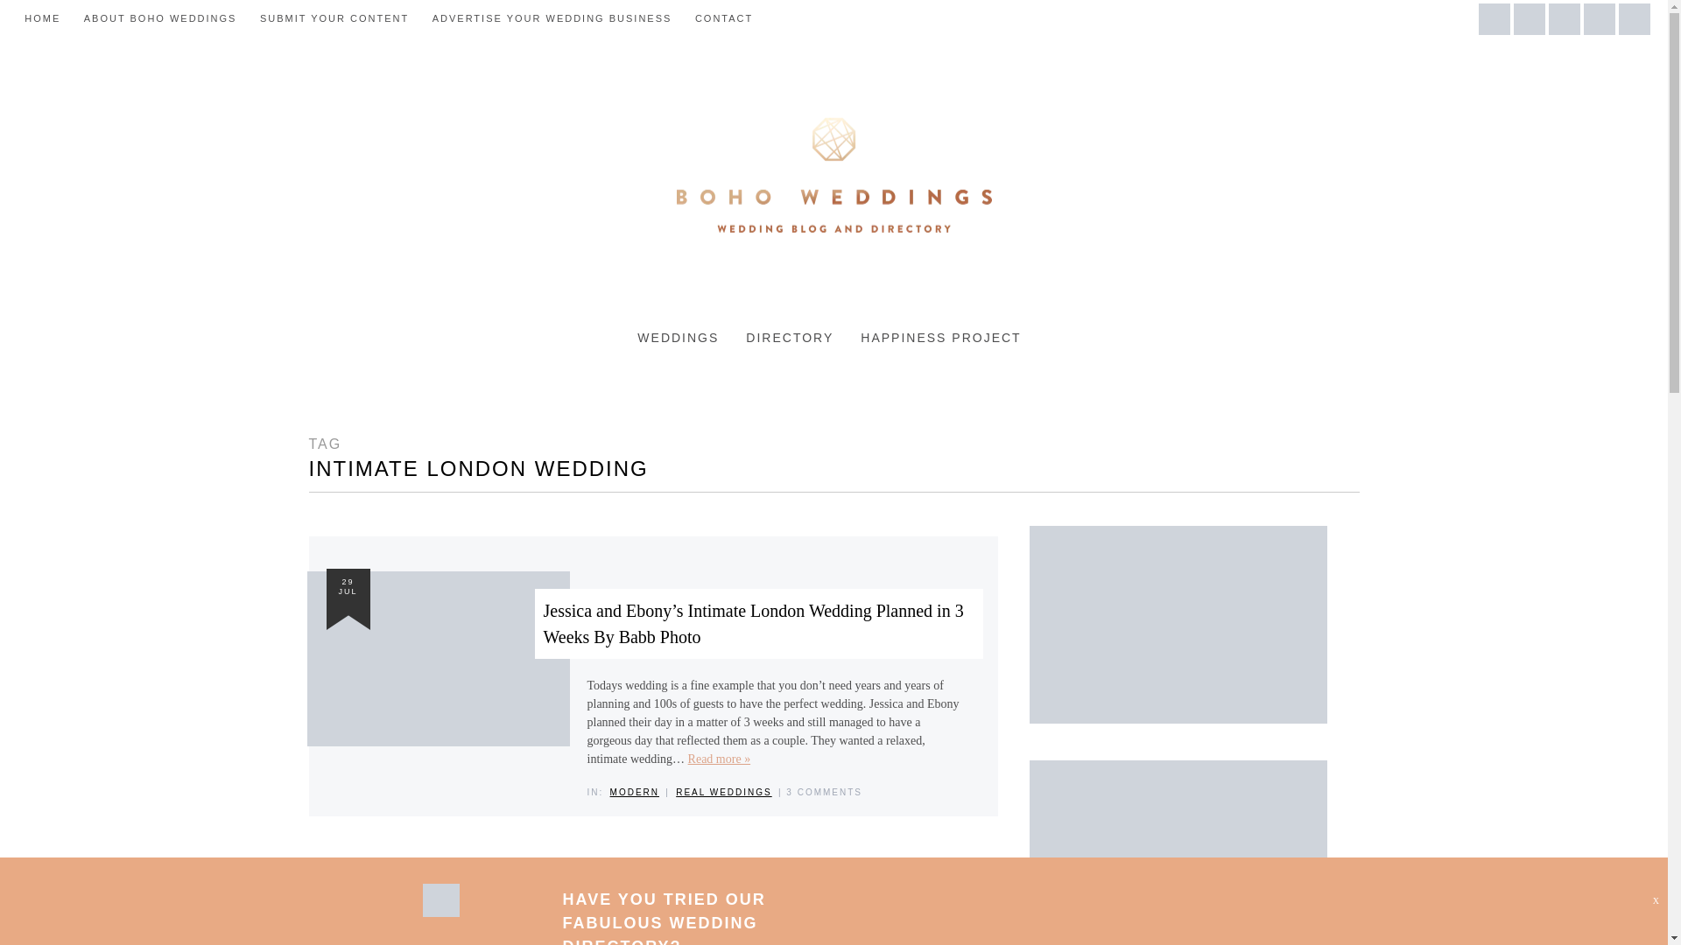  What do you see at coordinates (663, 918) in the screenshot?
I see `Have you tried our fabulous wedding directory?` at bounding box center [663, 918].